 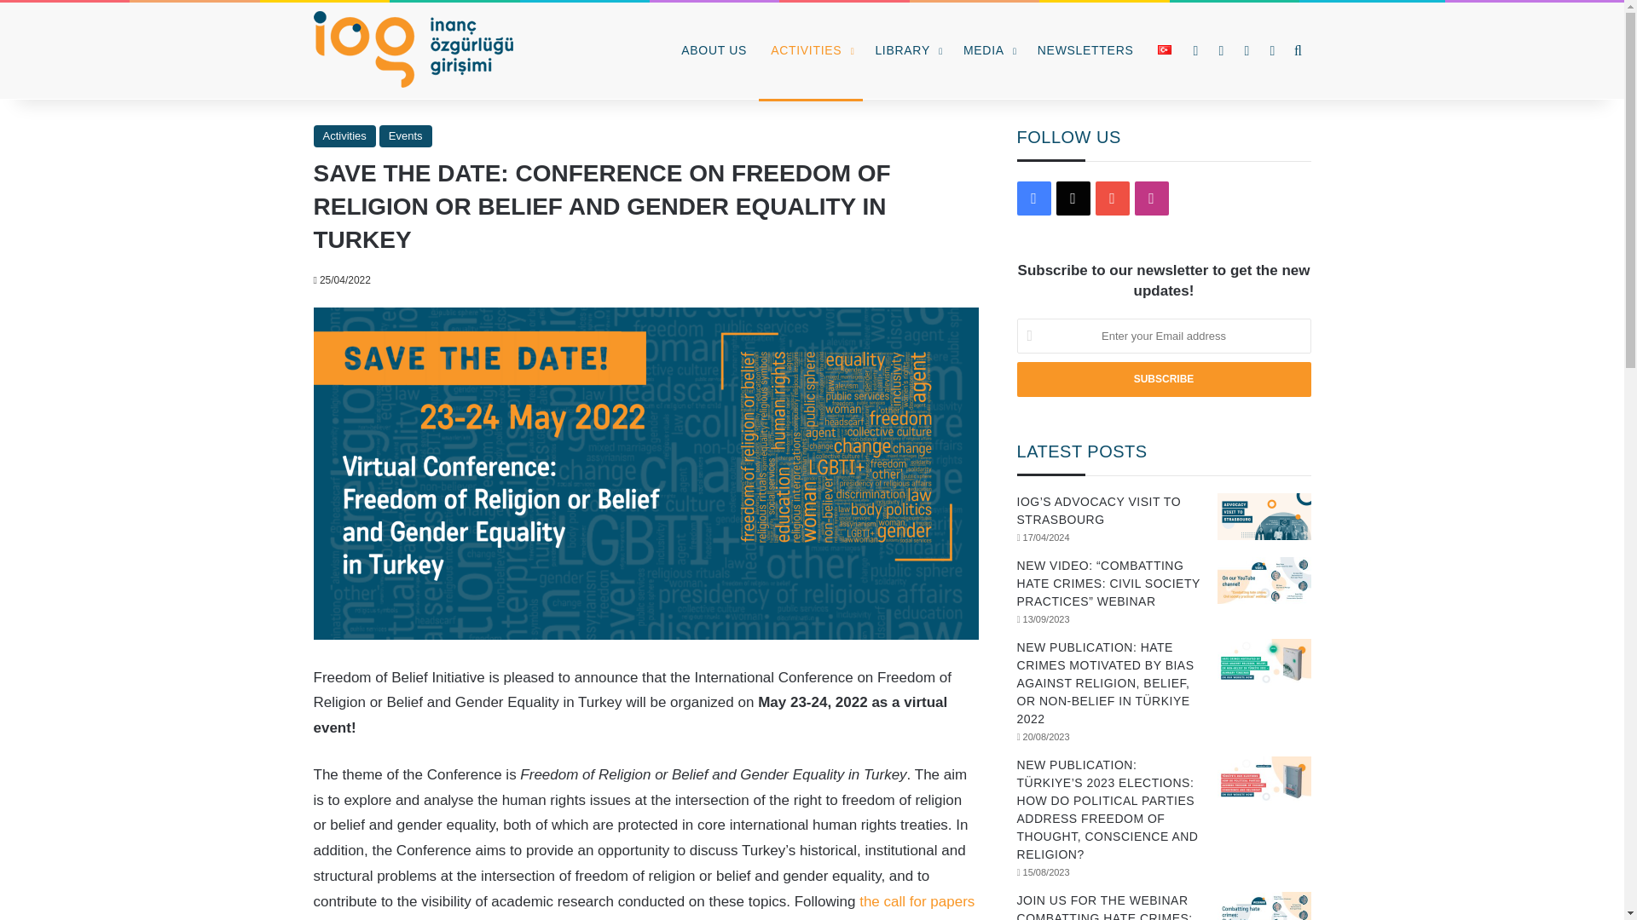 I want to click on Activities, so click(x=344, y=135).